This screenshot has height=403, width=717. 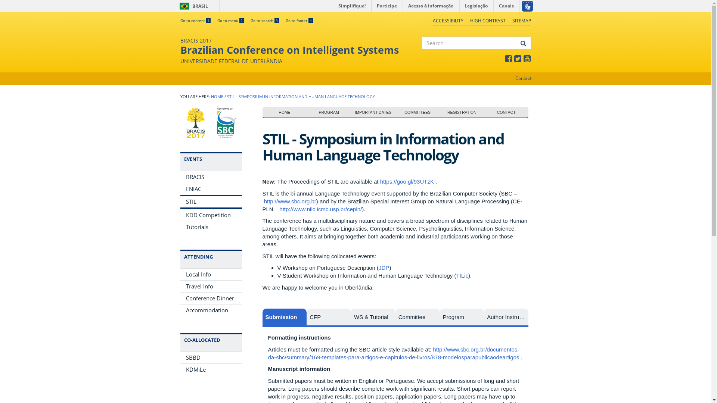 What do you see at coordinates (184, 6) in the screenshot?
I see `BRASIL` at bounding box center [184, 6].